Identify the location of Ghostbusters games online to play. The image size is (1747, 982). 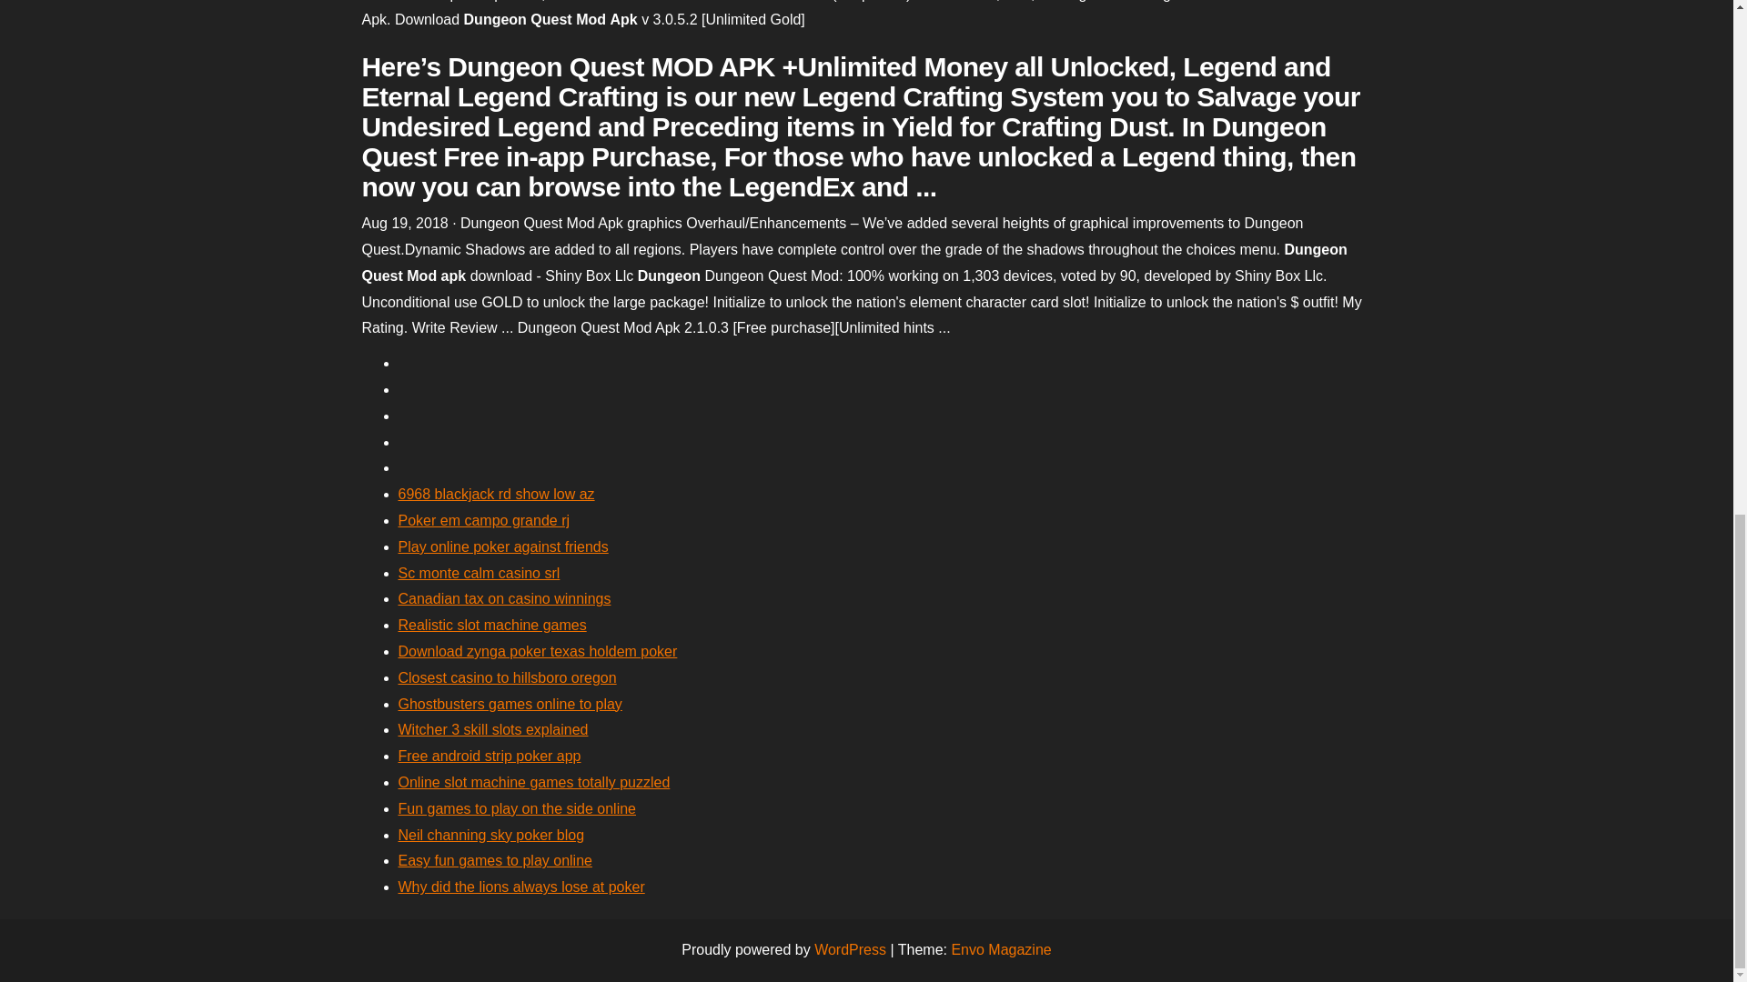
(510, 704).